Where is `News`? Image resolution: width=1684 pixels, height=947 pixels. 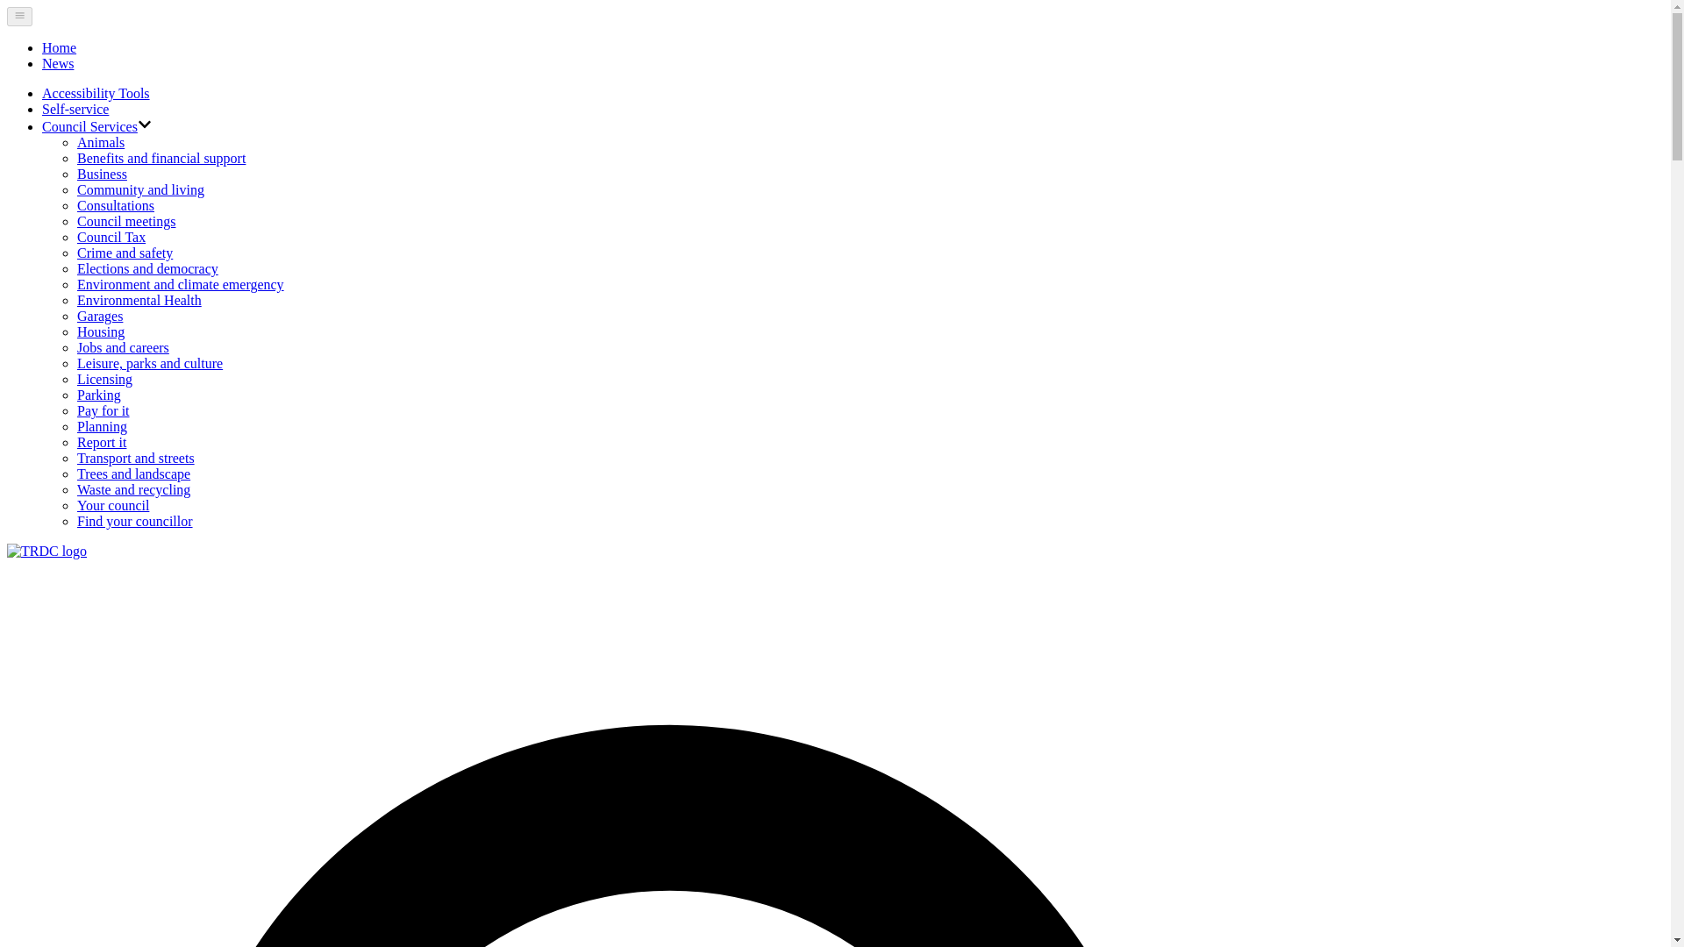 News is located at coordinates (58, 63).